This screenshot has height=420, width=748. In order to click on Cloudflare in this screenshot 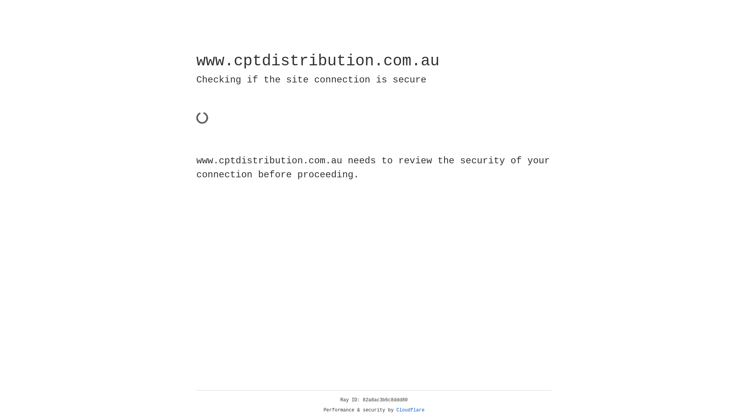, I will do `click(411, 410)`.